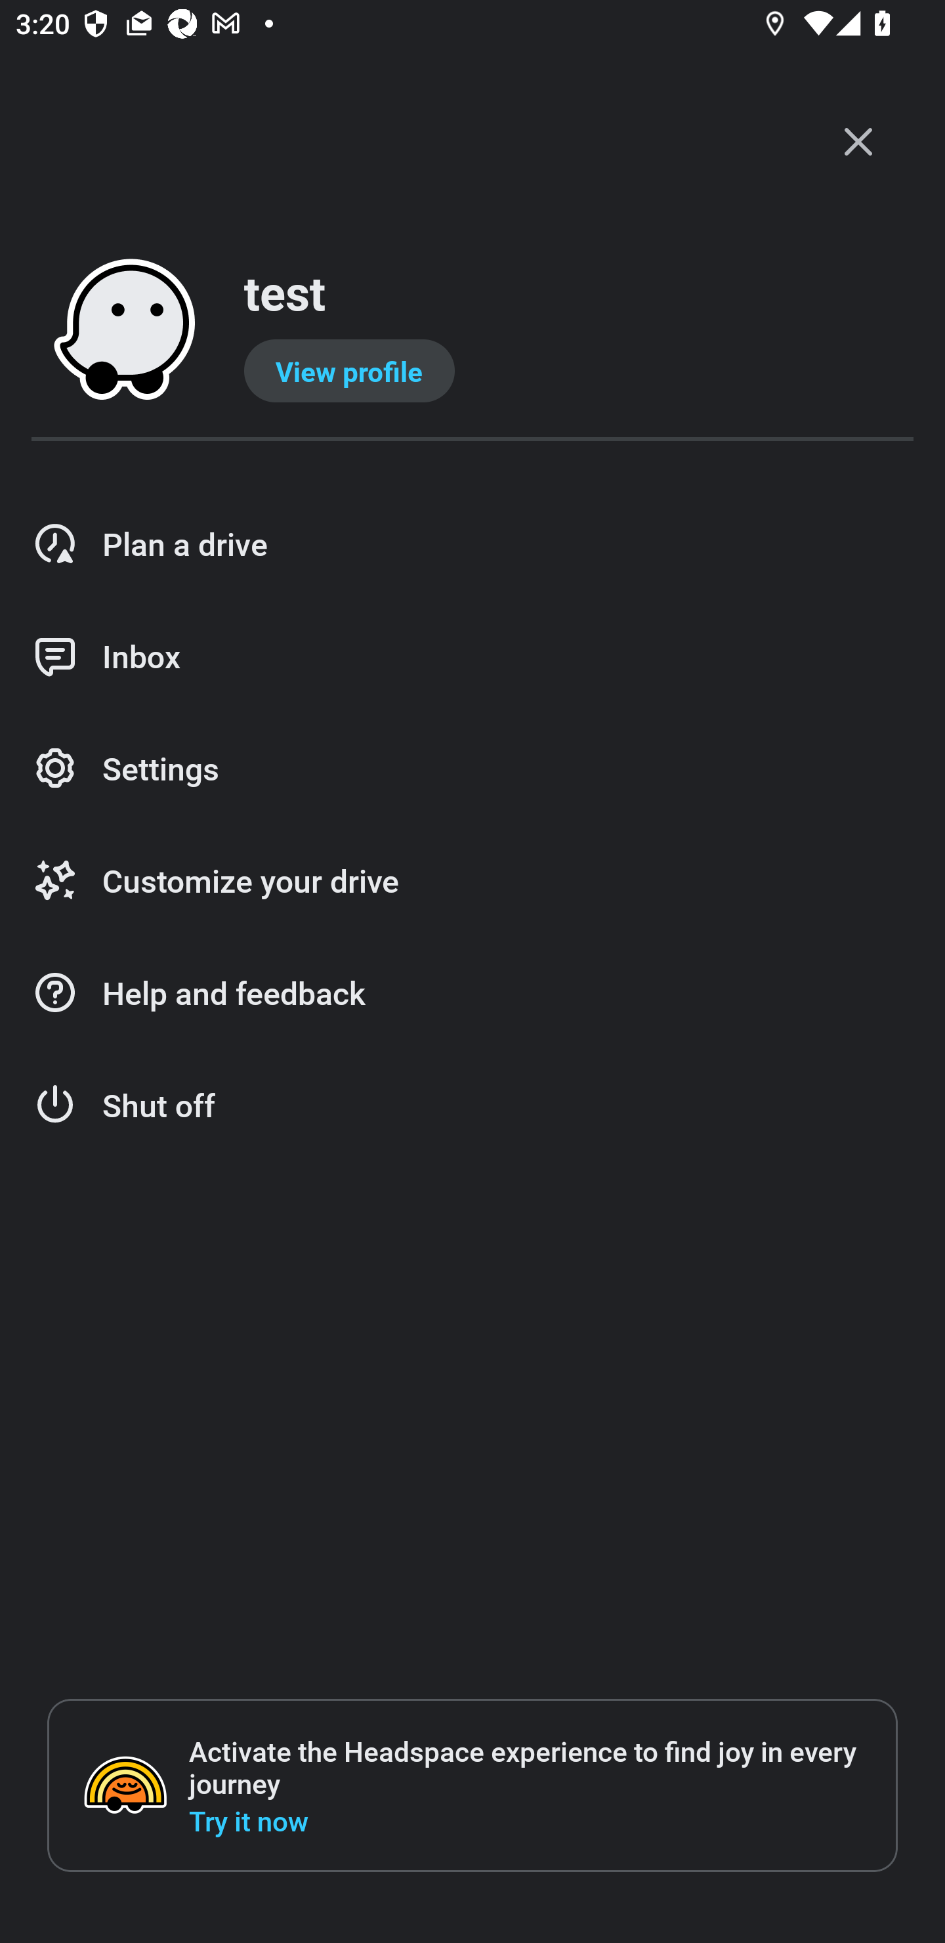 This screenshot has height=1943, width=945. I want to click on View profile, so click(349, 371).